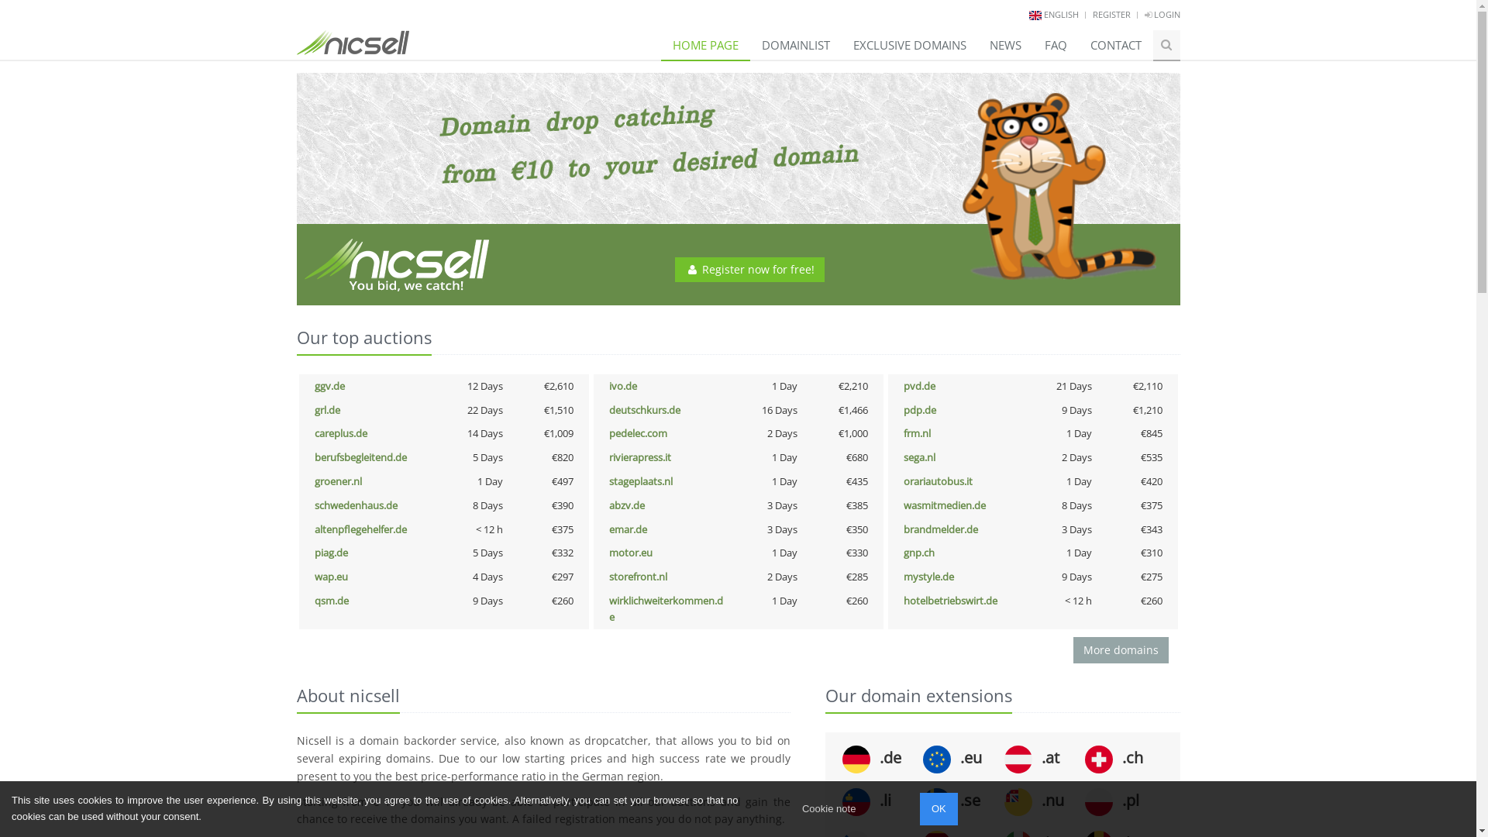  What do you see at coordinates (639, 433) in the screenshot?
I see `pedelec.com` at bounding box center [639, 433].